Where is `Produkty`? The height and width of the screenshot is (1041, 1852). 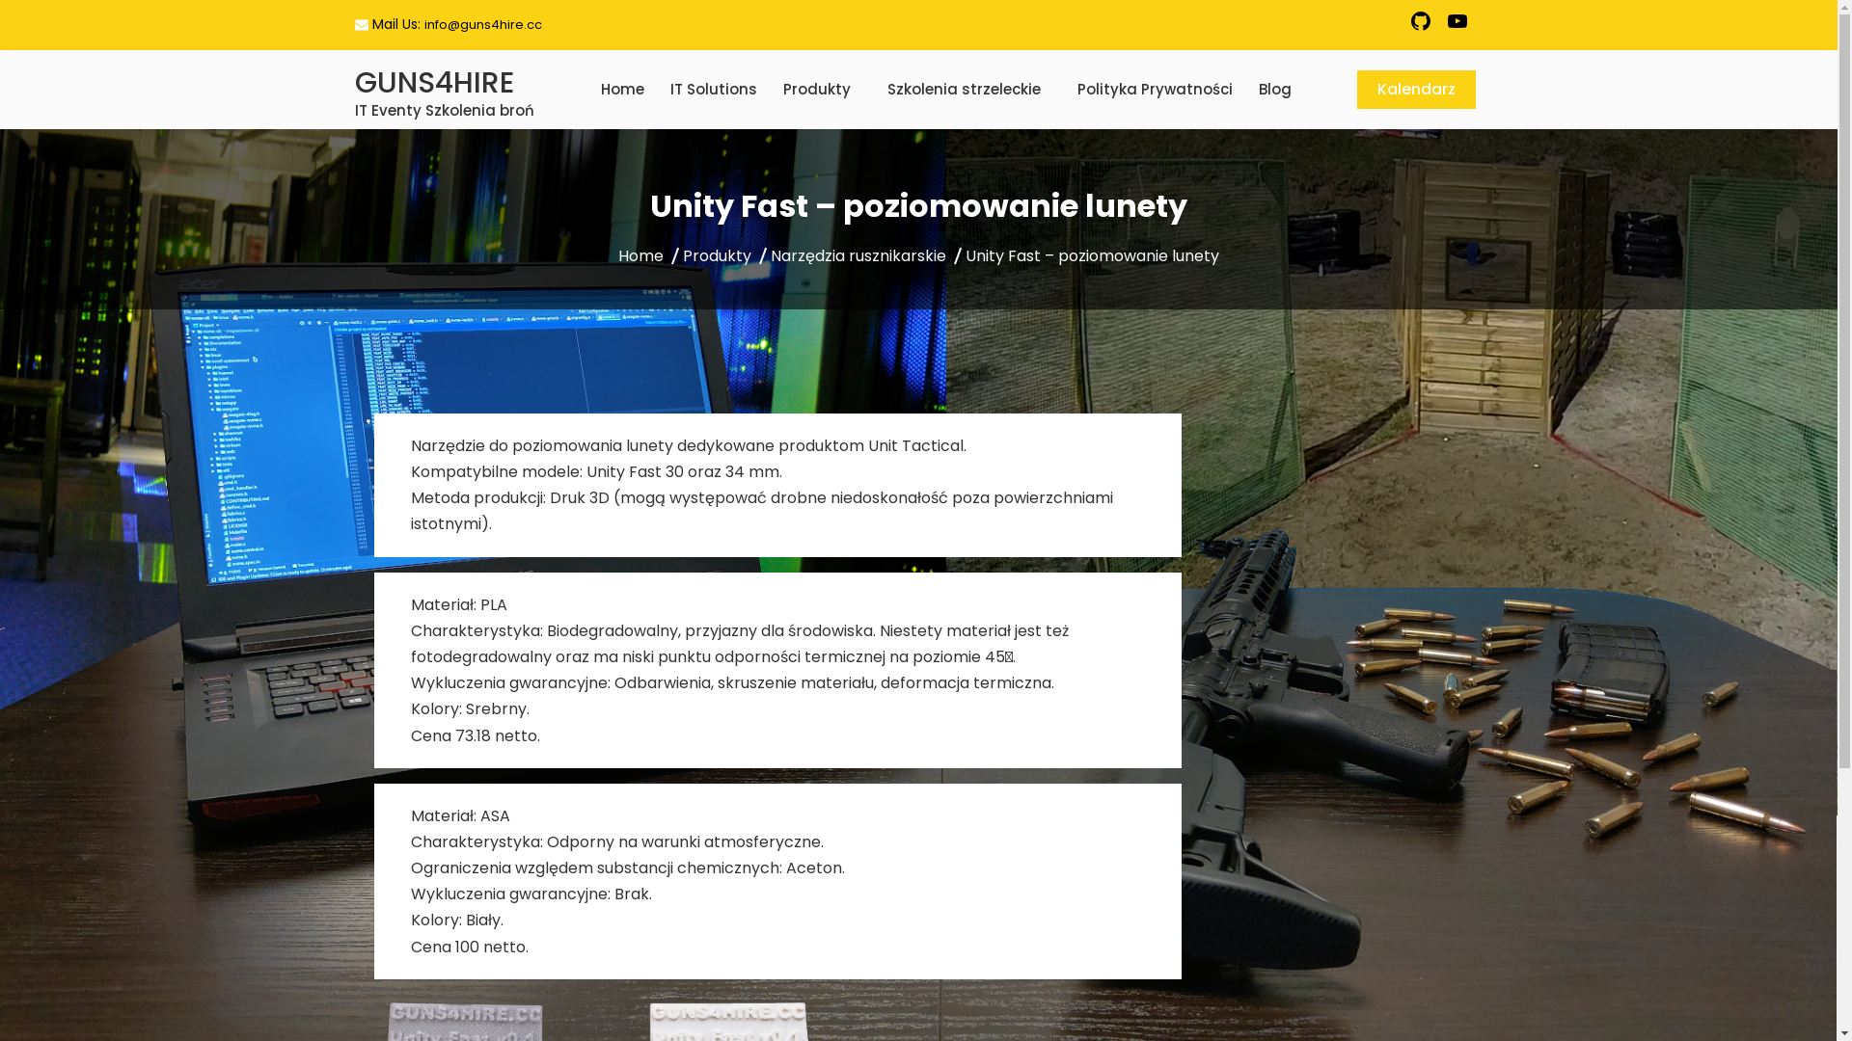 Produkty is located at coordinates (718, 256).